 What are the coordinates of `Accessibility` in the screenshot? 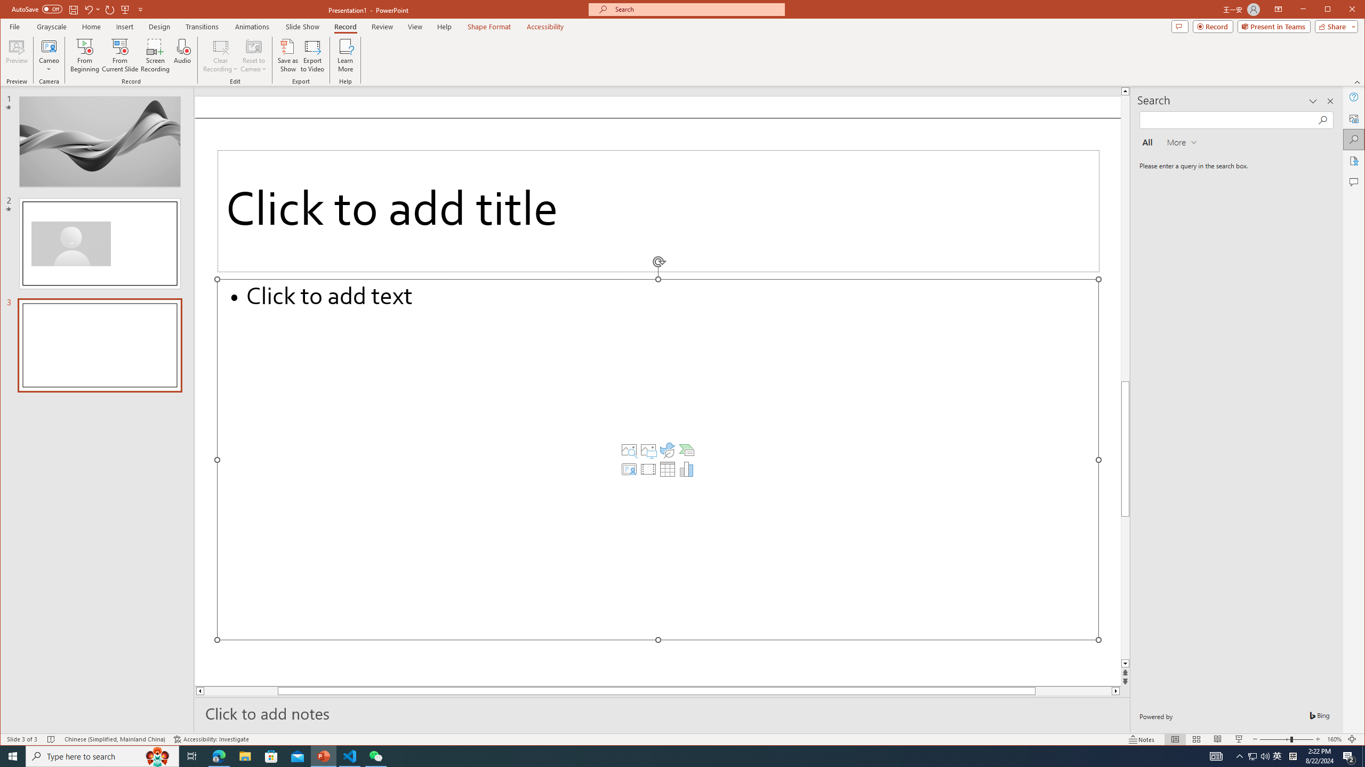 It's located at (1354, 161).